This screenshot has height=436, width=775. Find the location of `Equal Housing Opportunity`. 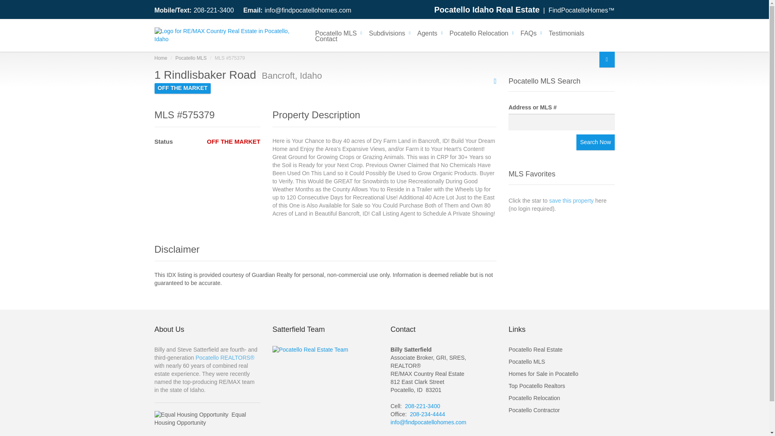

Equal Housing Opportunity is located at coordinates (191, 415).